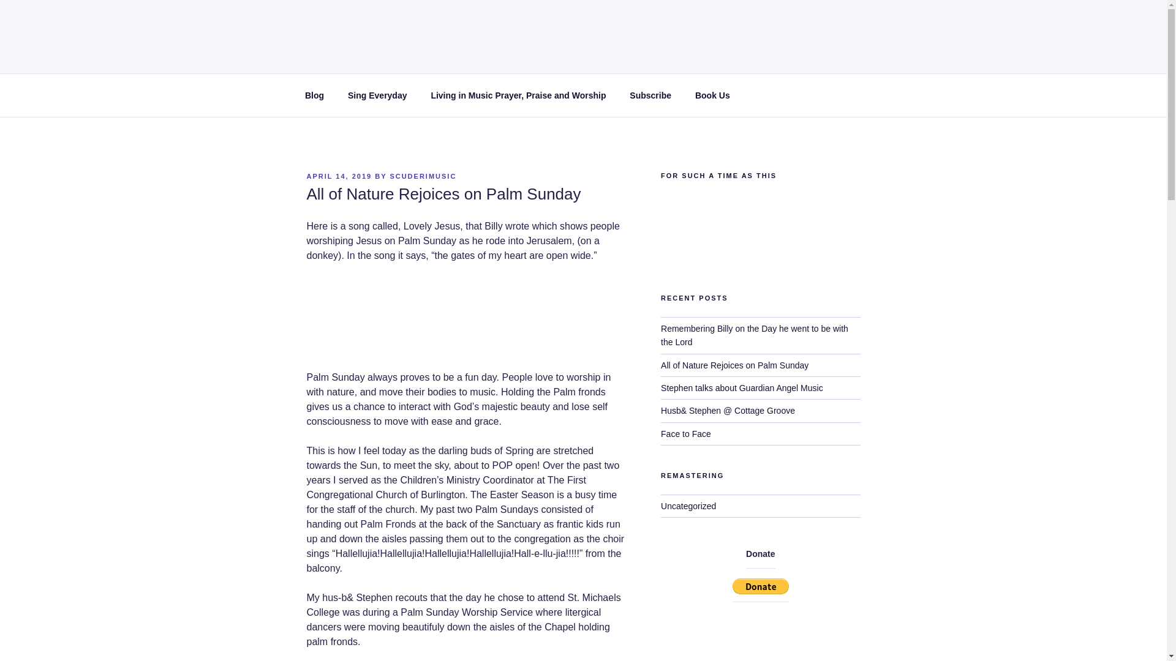 This screenshot has width=1176, height=661. I want to click on Book Us, so click(712, 95).